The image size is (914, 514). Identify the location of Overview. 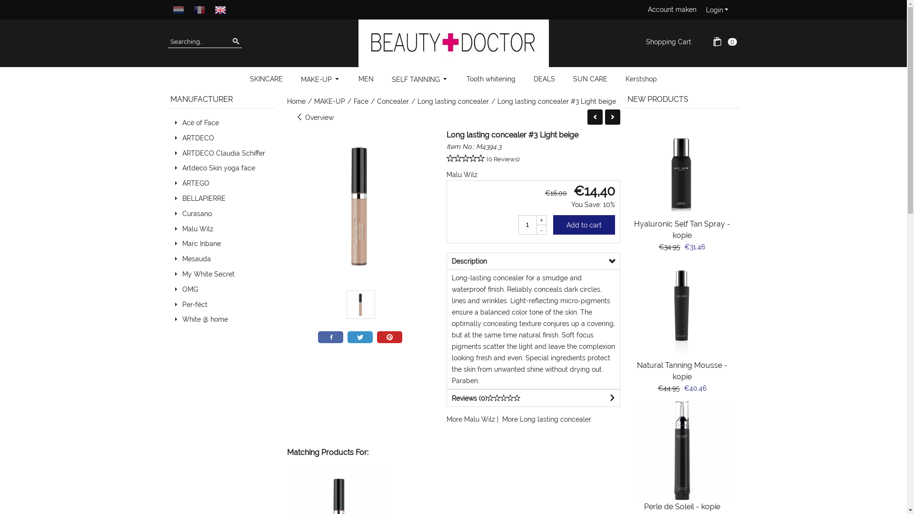
(315, 118).